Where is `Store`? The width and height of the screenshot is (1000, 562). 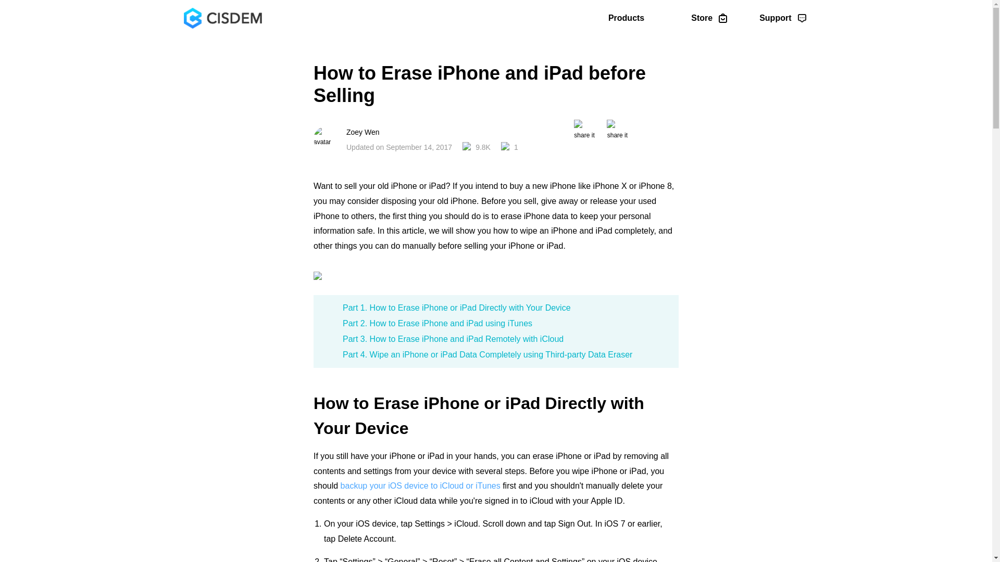
Store is located at coordinates (708, 18).